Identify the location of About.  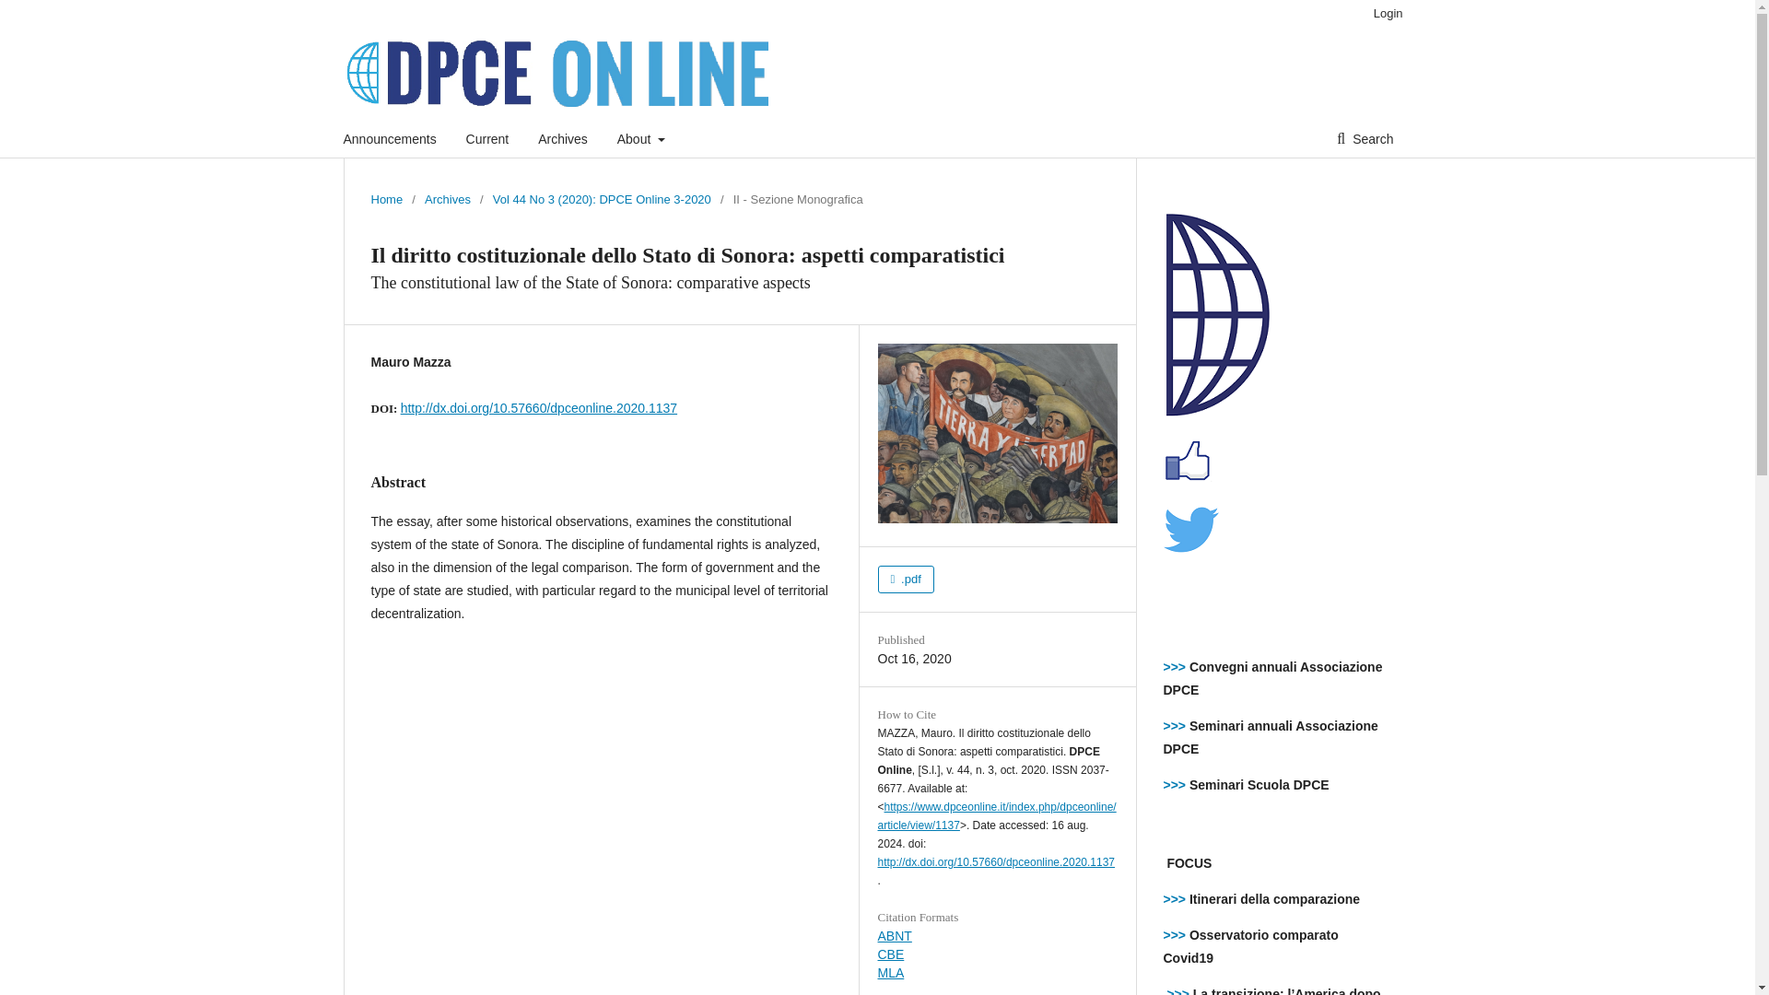
(641, 138).